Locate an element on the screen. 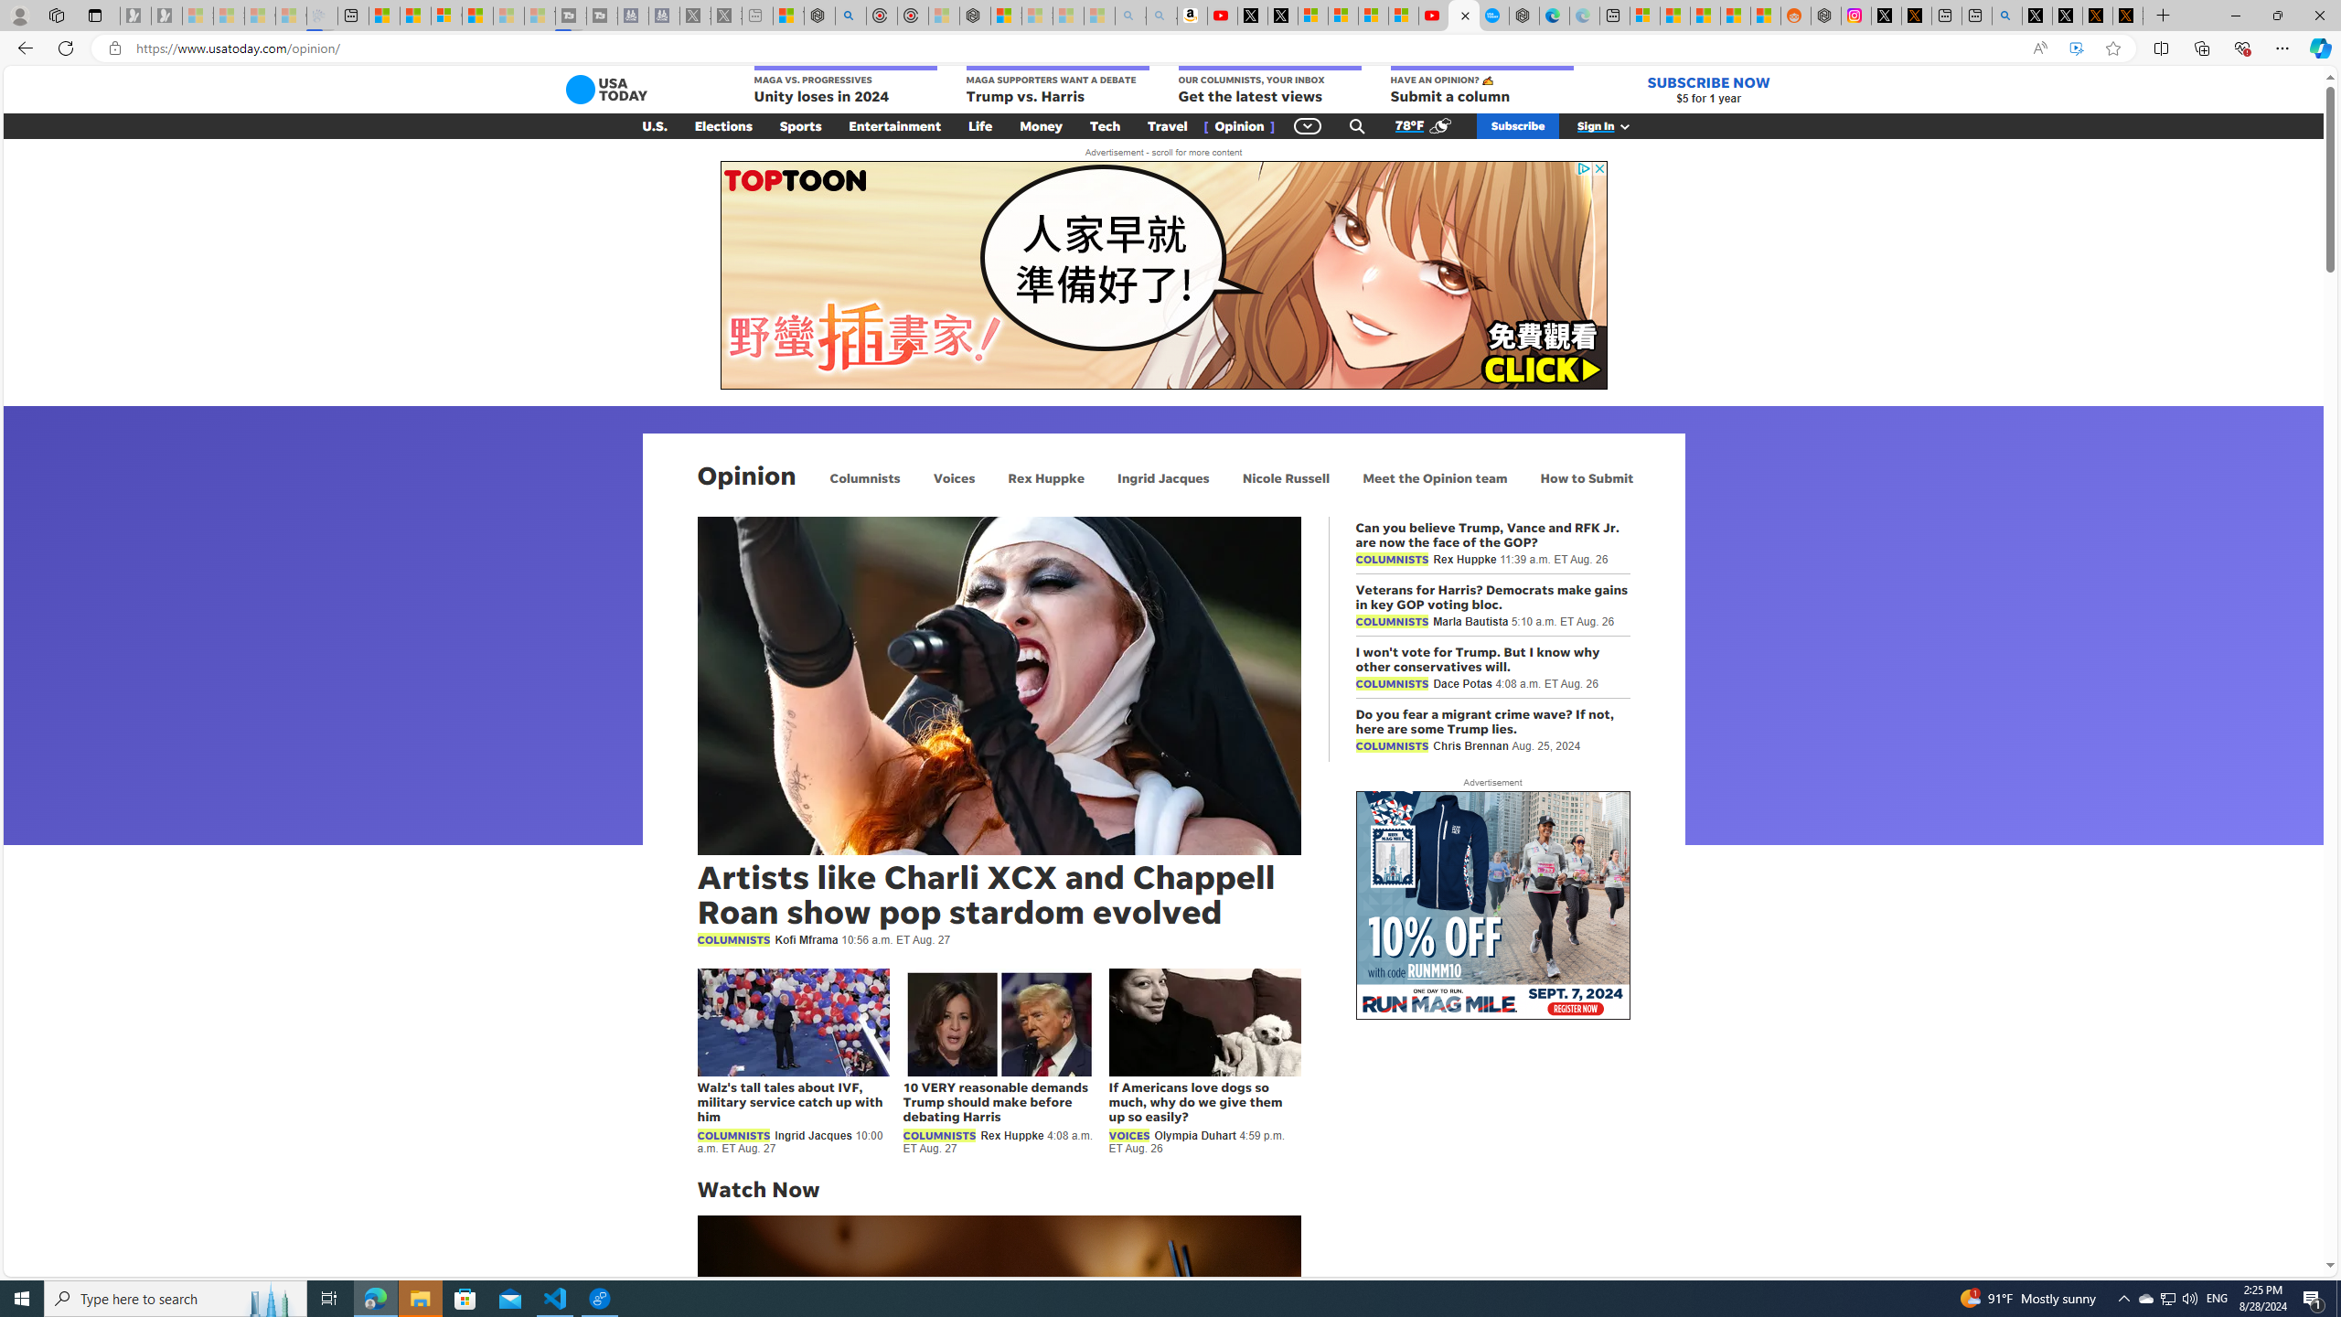 The height and width of the screenshot is (1317, 2341). OUR COLUMNISTS, YOUR INBOX Get the latest views is located at coordinates (1269, 86).